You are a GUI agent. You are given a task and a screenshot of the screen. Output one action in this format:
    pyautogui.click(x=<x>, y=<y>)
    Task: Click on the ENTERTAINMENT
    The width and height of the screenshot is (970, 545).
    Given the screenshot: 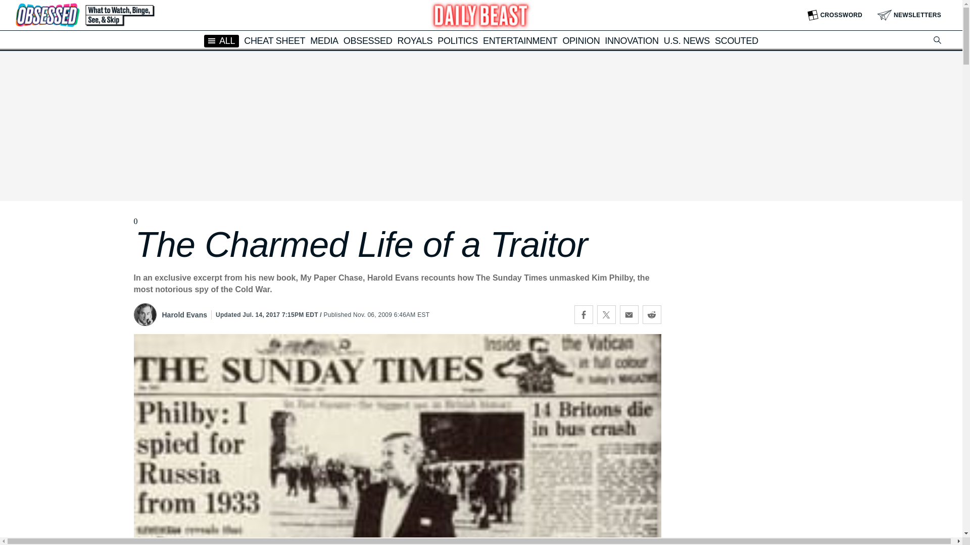 What is the action you would take?
    pyautogui.click(x=520, y=40)
    